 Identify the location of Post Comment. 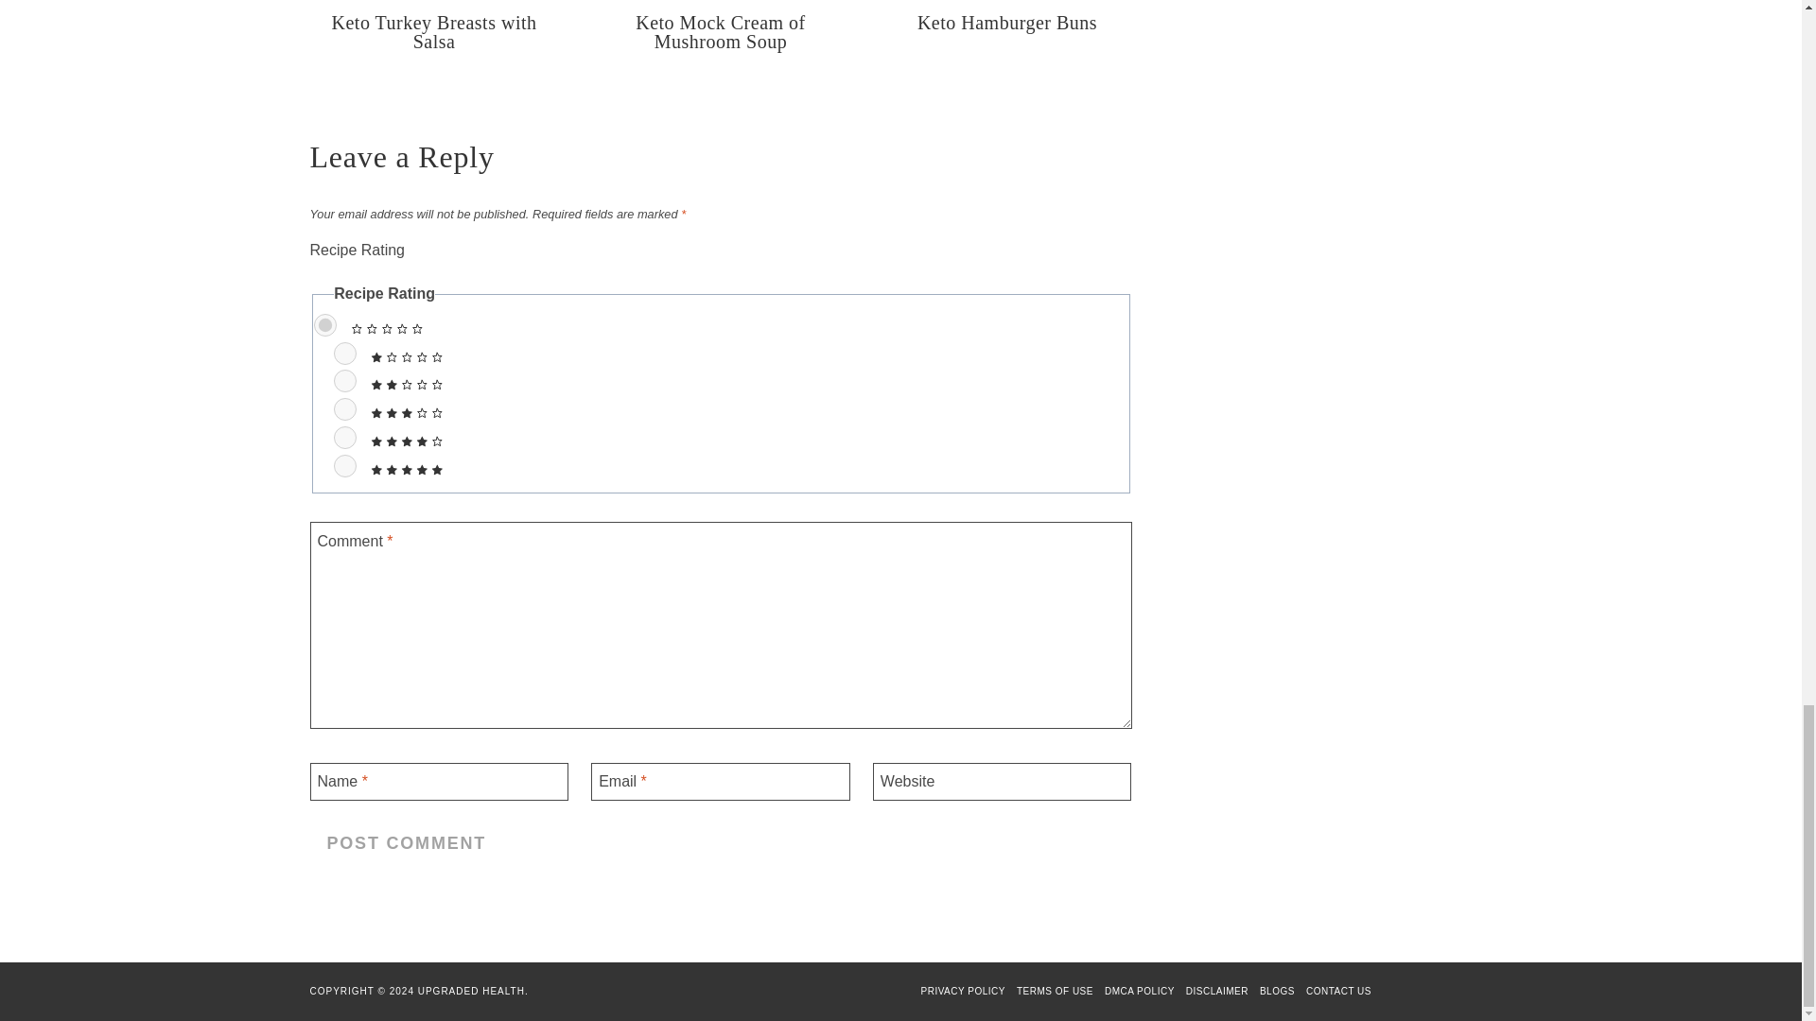
(407, 843).